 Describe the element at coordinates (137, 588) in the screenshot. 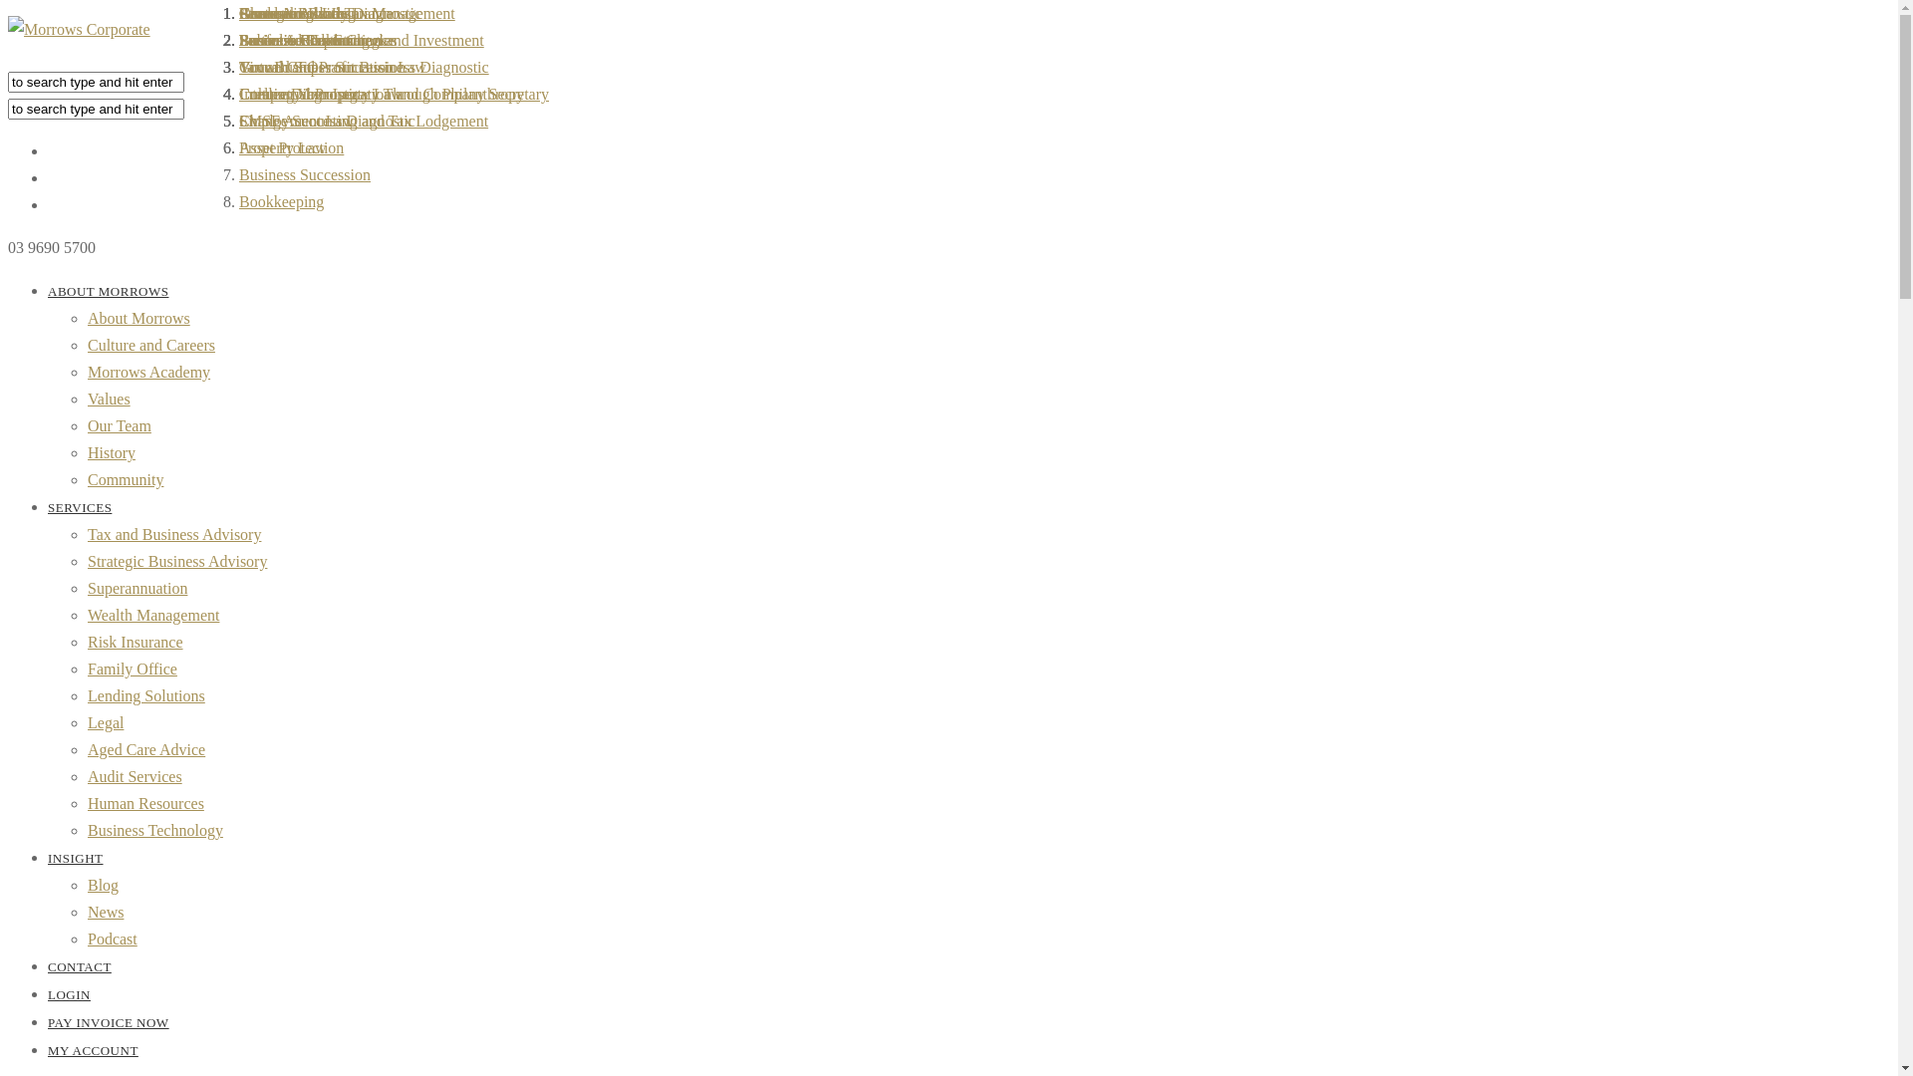

I see `Superannuation` at that location.